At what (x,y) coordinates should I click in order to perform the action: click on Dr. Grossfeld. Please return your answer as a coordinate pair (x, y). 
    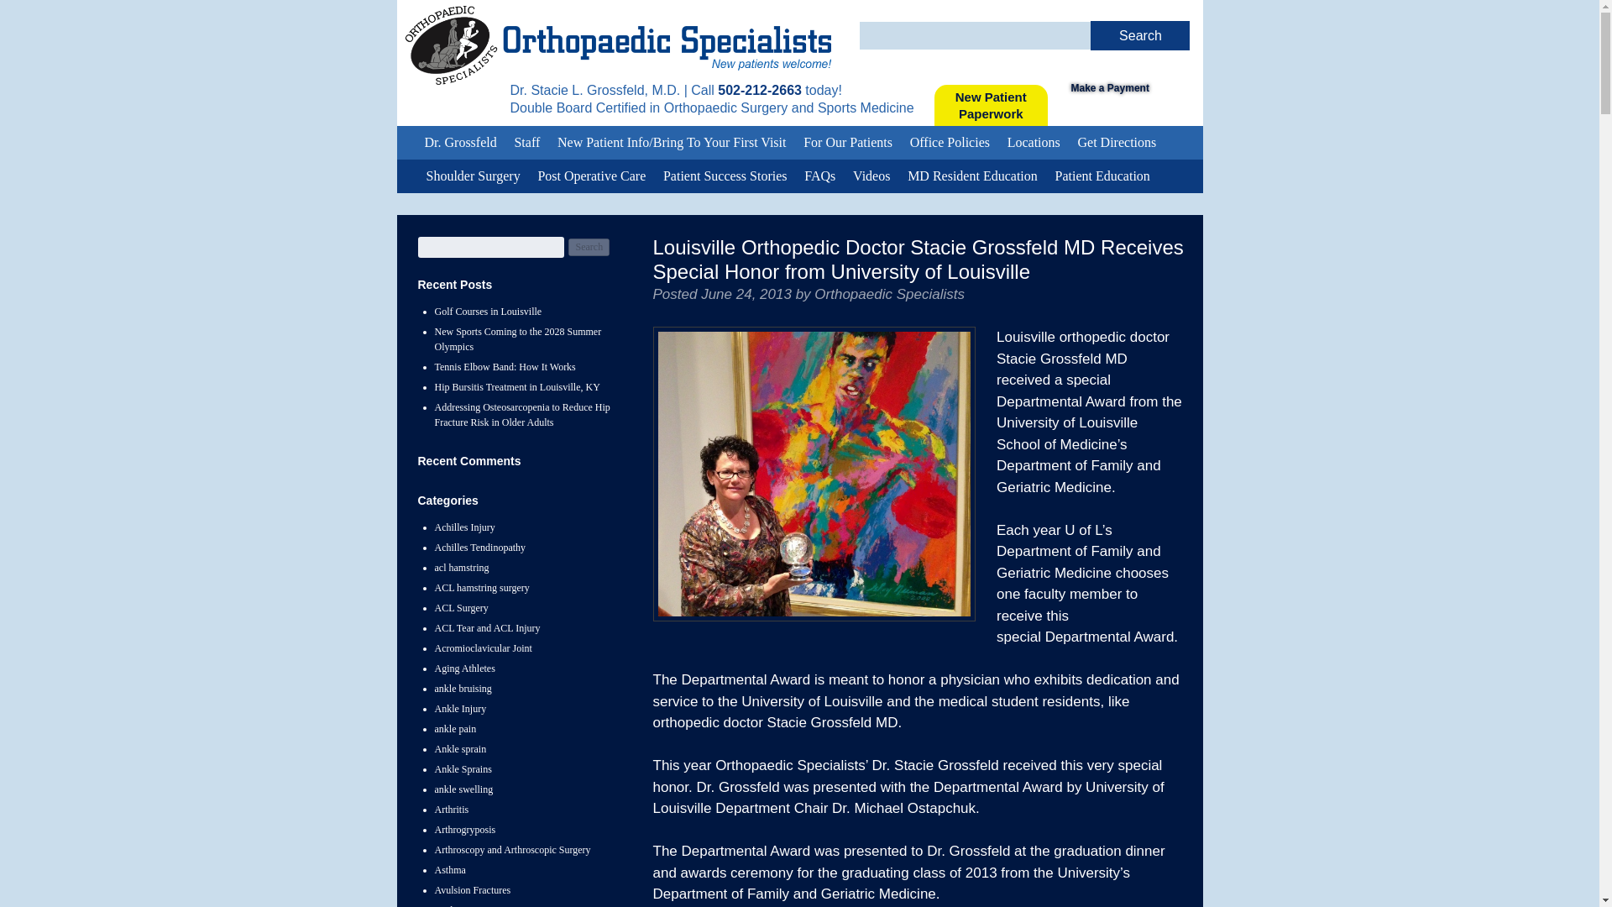
    Looking at the image, I should click on (871, 176).